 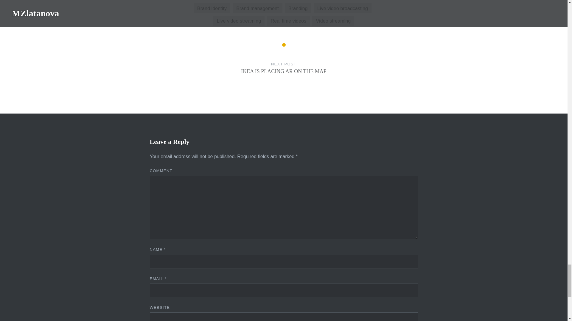 What do you see at coordinates (333, 21) in the screenshot?
I see `Video streaming` at bounding box center [333, 21].